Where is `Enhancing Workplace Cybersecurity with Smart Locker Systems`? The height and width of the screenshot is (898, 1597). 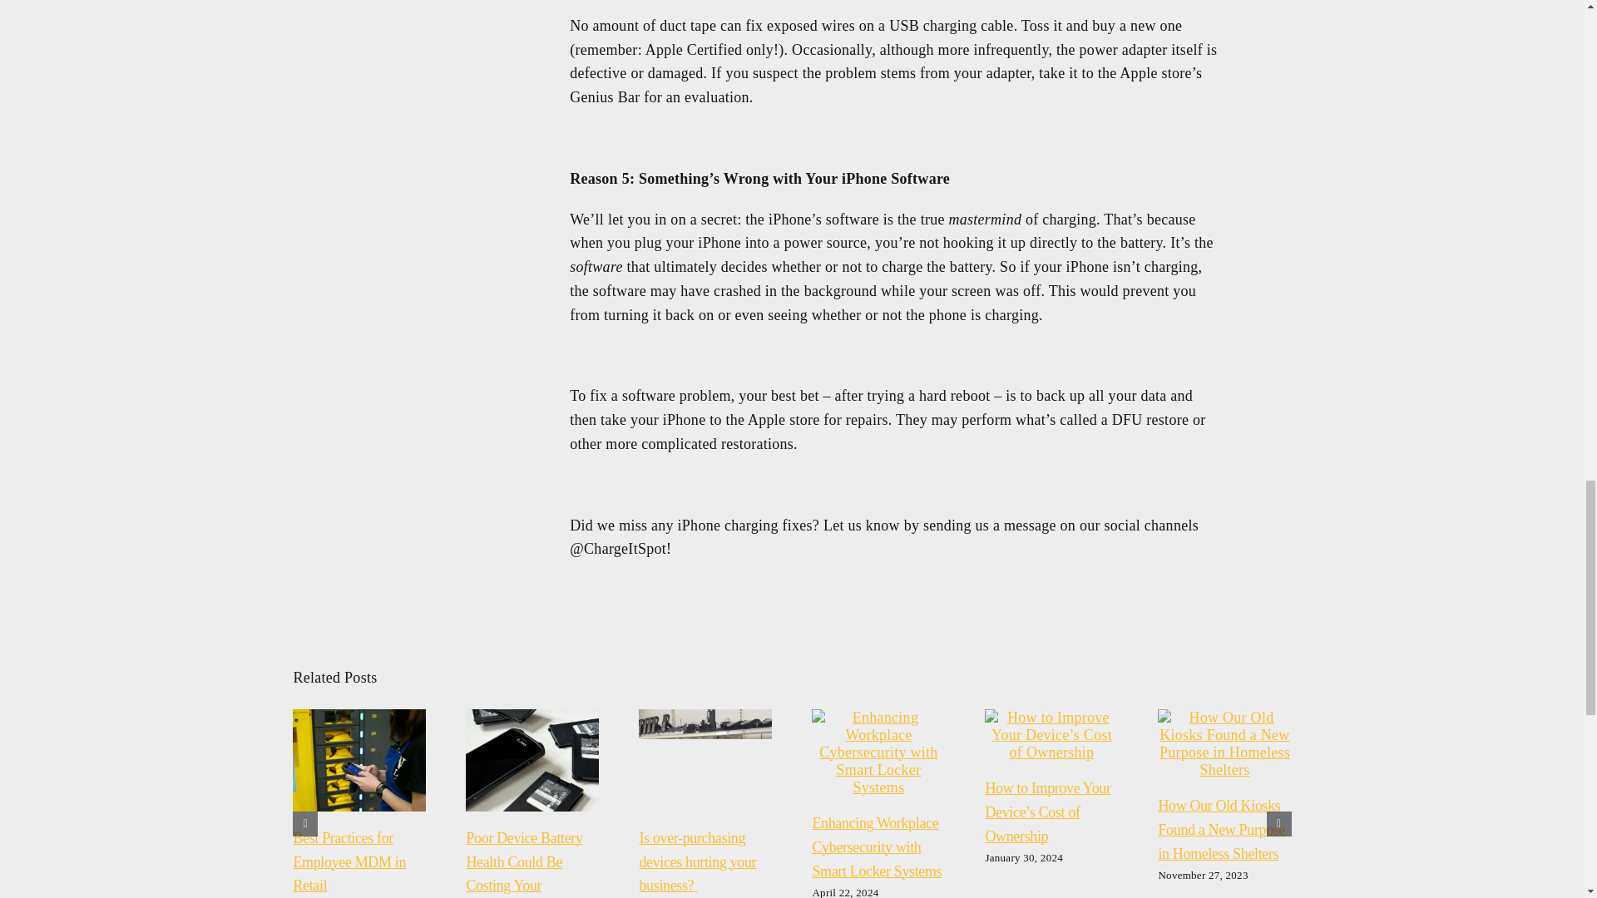
Enhancing Workplace Cybersecurity with Smart Locker Systems is located at coordinates (877, 846).